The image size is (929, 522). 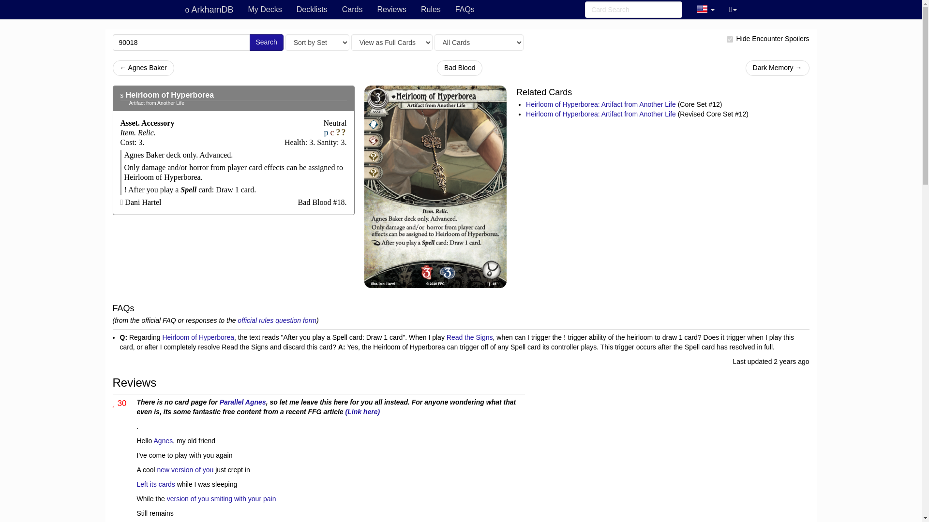 I want to click on Read the Signs, so click(x=470, y=337).